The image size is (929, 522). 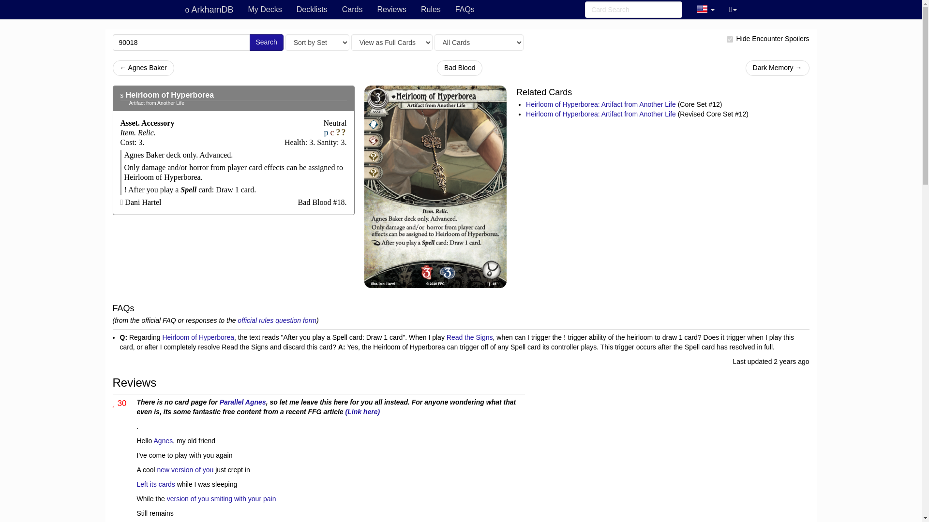 I want to click on Read the Signs, so click(x=470, y=337).